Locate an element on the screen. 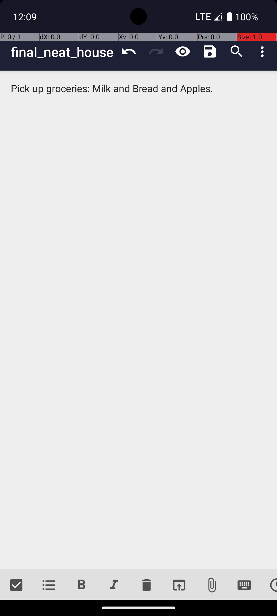  final_neat_house is located at coordinates (63, 52).